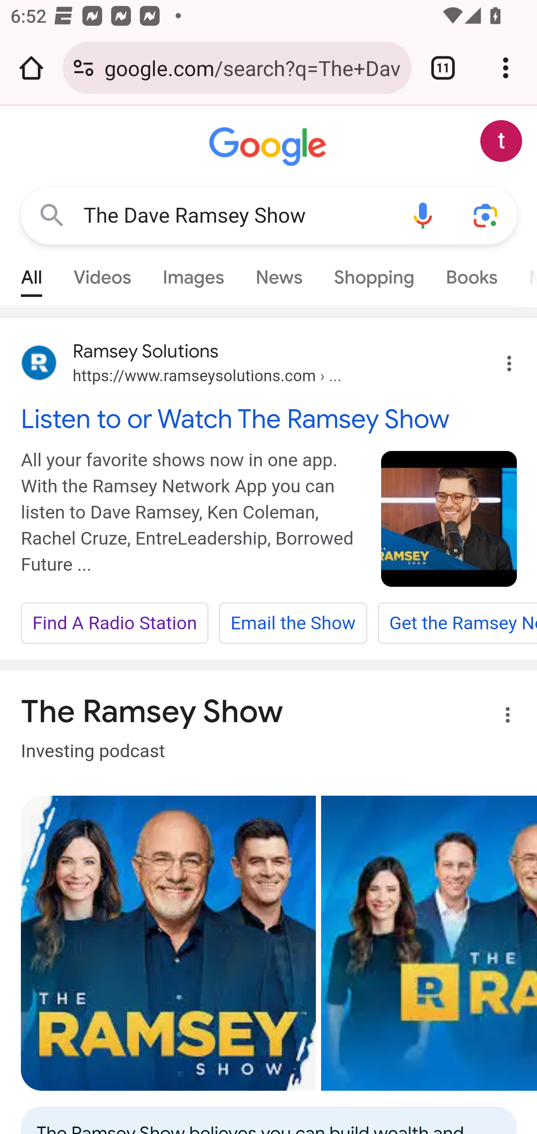  Describe the element at coordinates (169, 943) in the screenshot. I see `Ramsey Network - Ramsey` at that location.